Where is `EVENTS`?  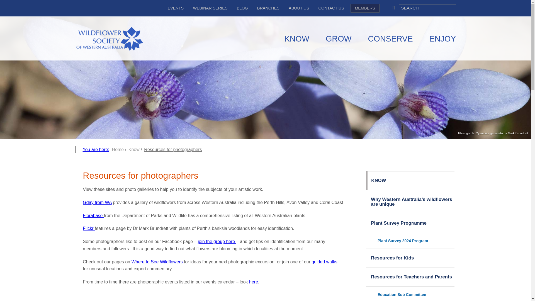 EVENTS is located at coordinates (176, 8).